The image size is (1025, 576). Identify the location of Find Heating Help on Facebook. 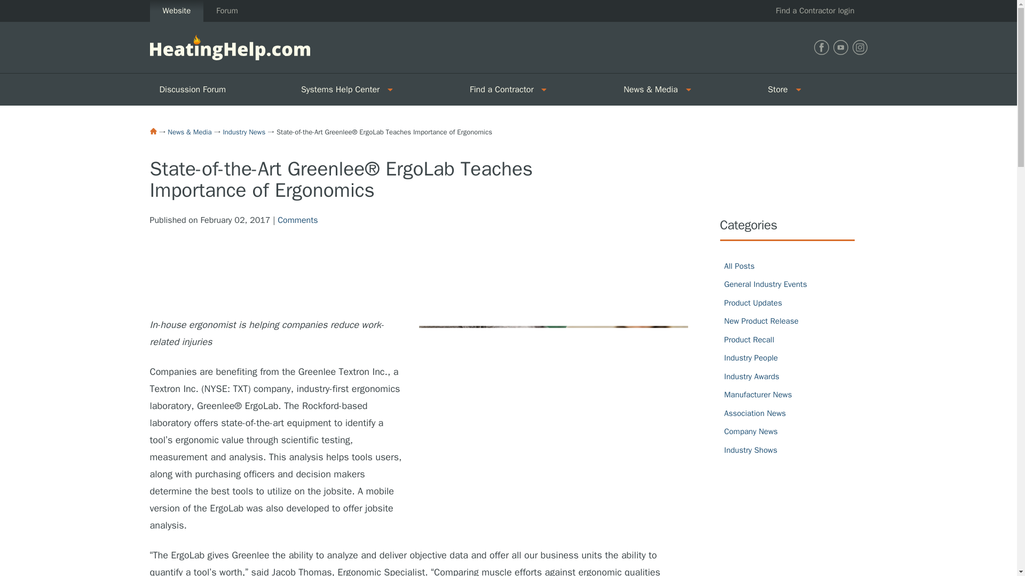
(821, 47).